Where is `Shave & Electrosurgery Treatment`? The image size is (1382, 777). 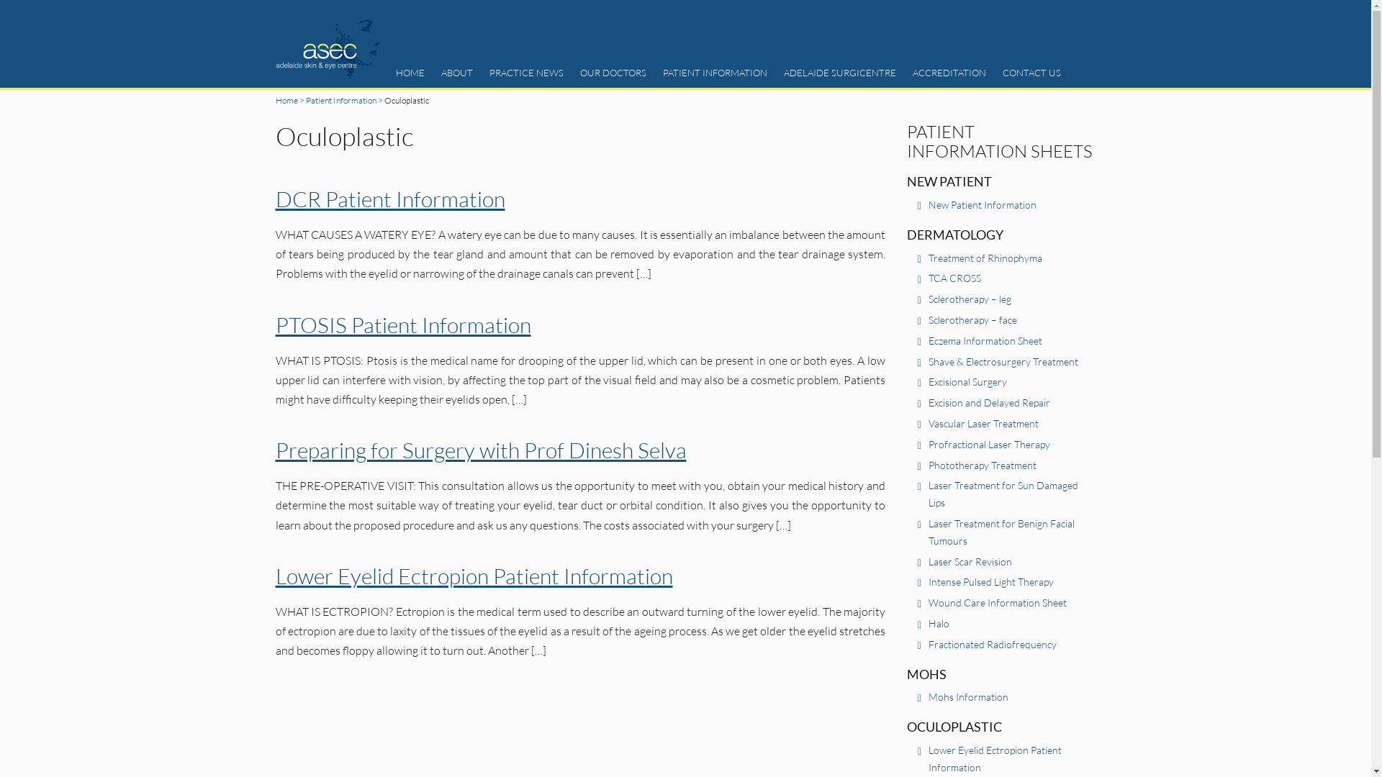 Shave & Electrosurgery Treatment is located at coordinates (1003, 361).